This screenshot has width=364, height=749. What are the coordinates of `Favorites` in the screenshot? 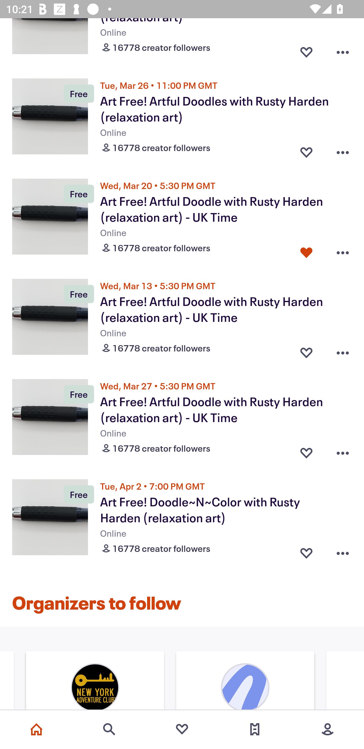 It's located at (182, 729).